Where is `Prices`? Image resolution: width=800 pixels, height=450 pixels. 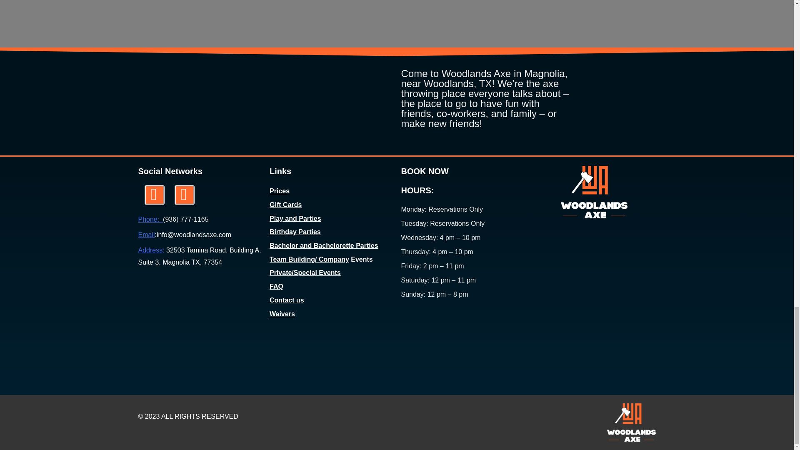 Prices is located at coordinates (280, 191).